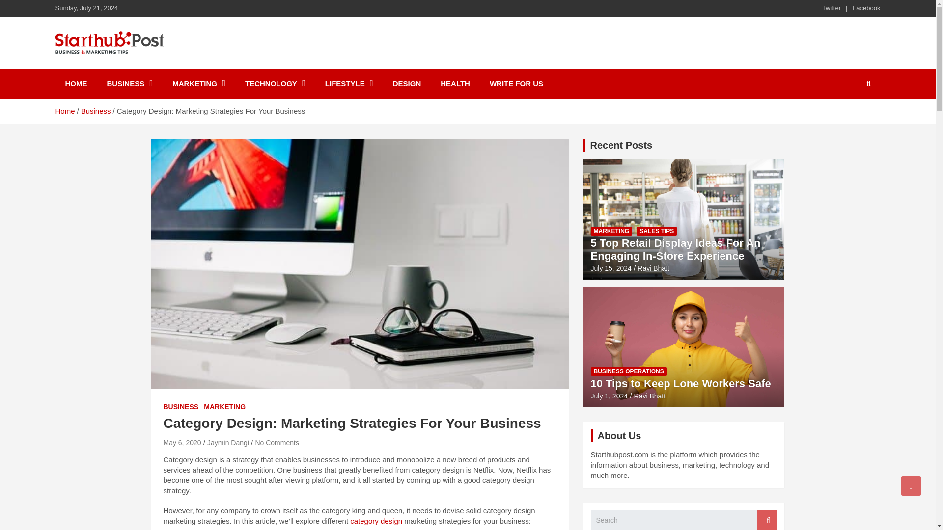  What do you see at coordinates (407, 83) in the screenshot?
I see `DESIGN` at bounding box center [407, 83].